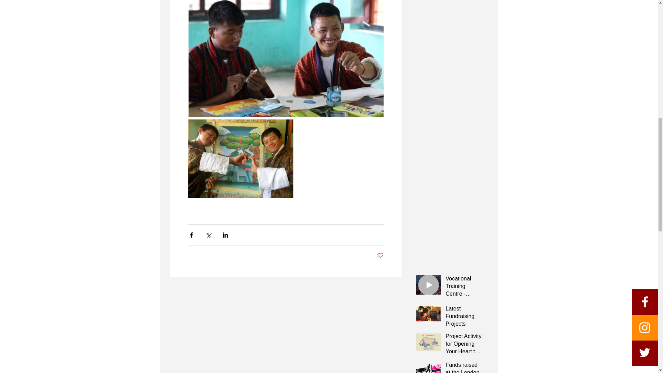 Image resolution: width=663 pixels, height=373 pixels. I want to click on Latest Fundraising Projects, so click(464, 318).